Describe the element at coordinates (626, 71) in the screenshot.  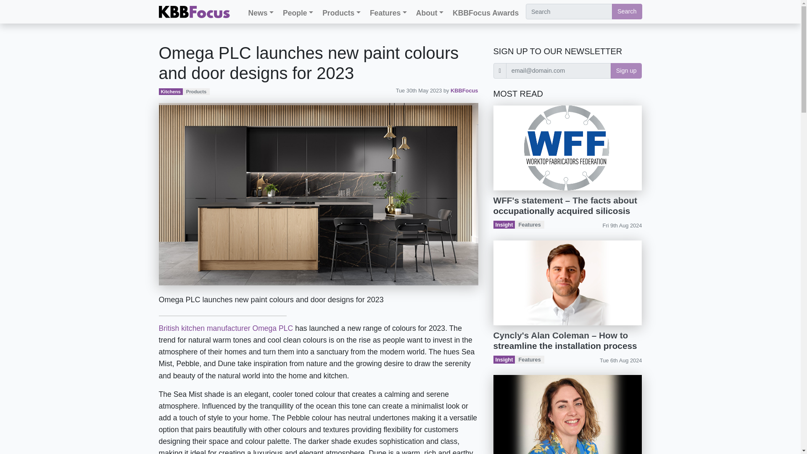
I see `Sign up` at that location.